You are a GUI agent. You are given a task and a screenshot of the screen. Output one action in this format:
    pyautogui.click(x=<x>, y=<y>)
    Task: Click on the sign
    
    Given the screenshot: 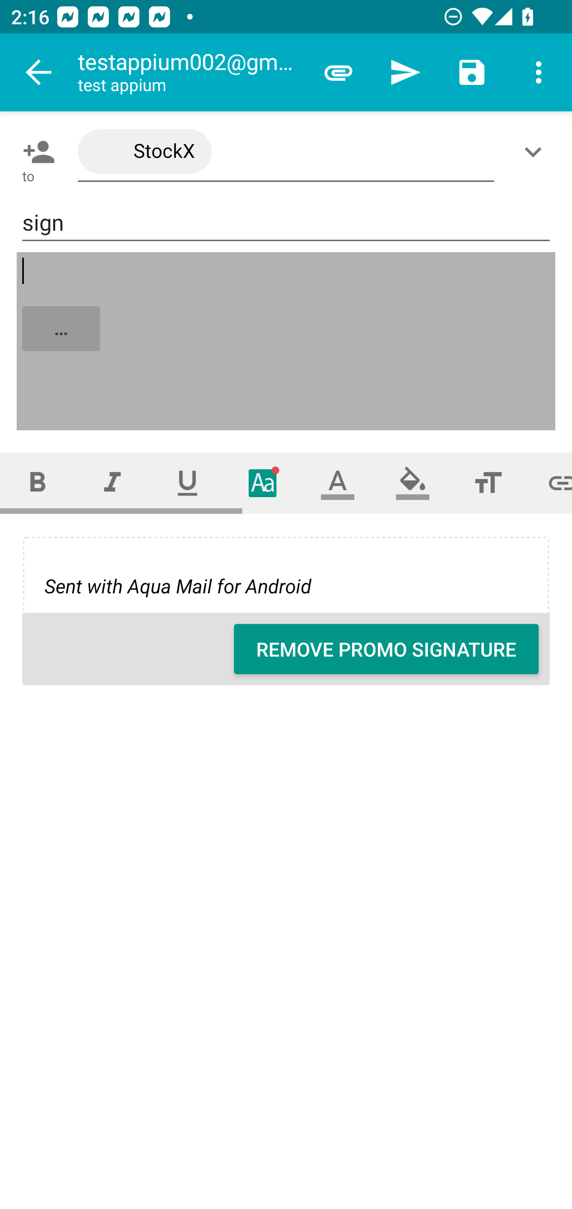 What is the action you would take?
    pyautogui.click(x=286, y=223)
    